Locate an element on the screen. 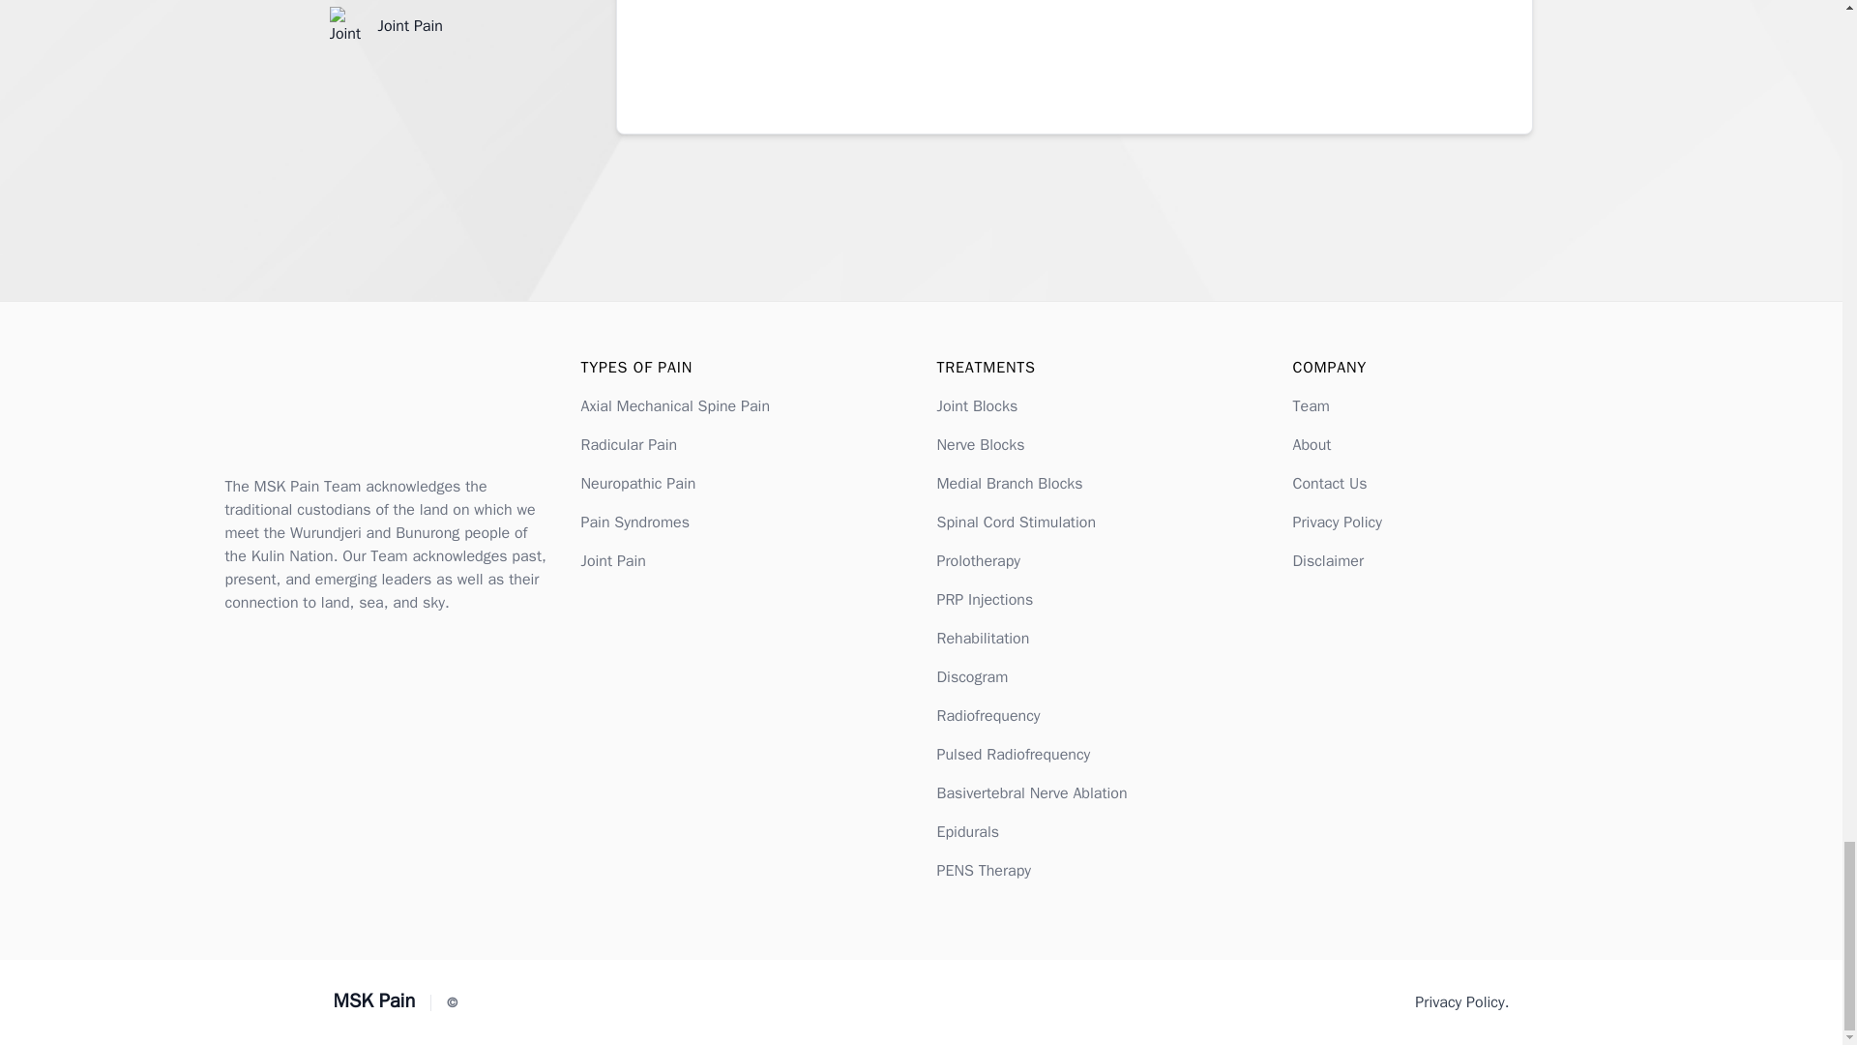  Radiofrequency is located at coordinates (987, 716).